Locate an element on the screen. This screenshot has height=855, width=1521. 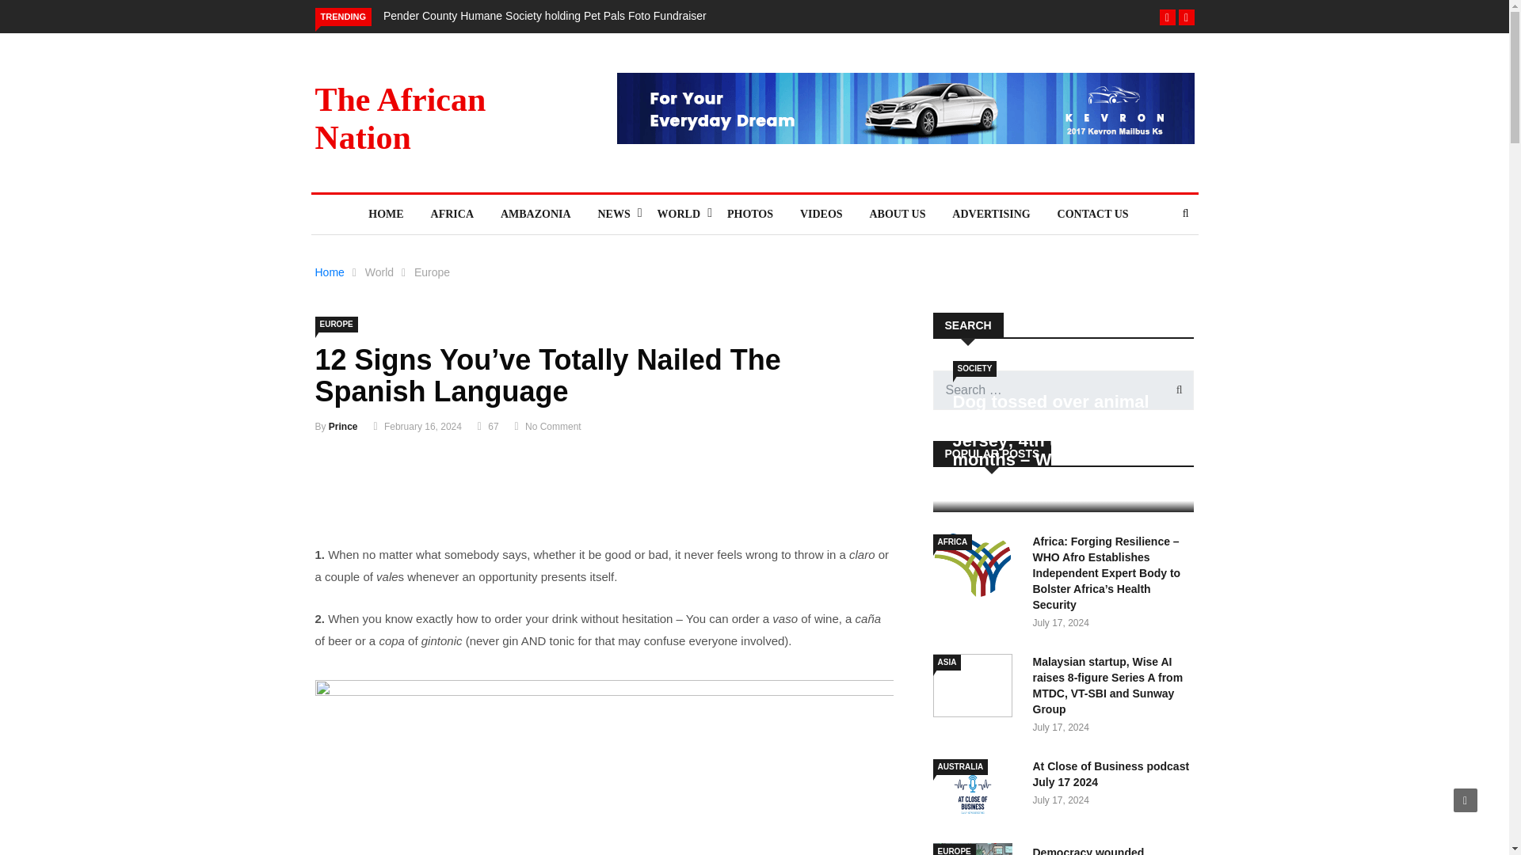
No Comment is located at coordinates (553, 427).